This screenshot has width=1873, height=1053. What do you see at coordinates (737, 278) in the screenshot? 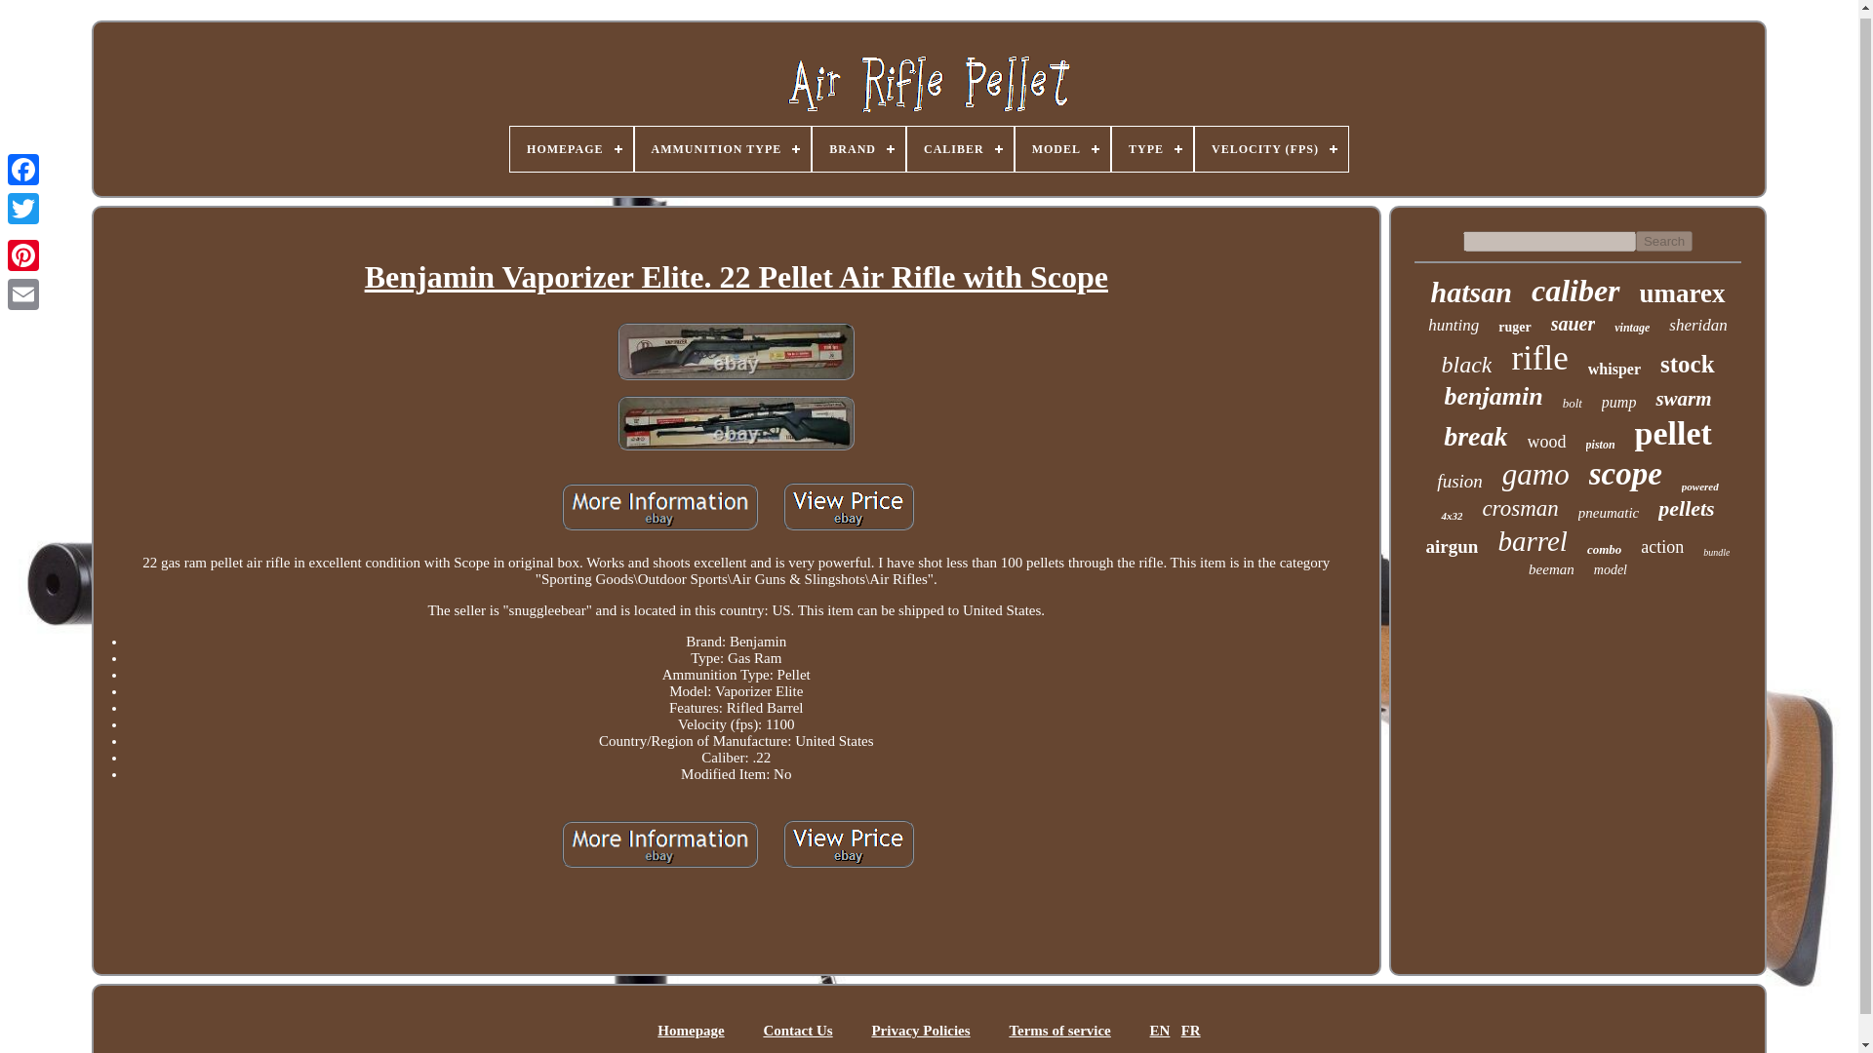
I see `Benjamin Vaporizer Elite. 22 Pellet Air Rifle With Scope` at bounding box center [737, 278].